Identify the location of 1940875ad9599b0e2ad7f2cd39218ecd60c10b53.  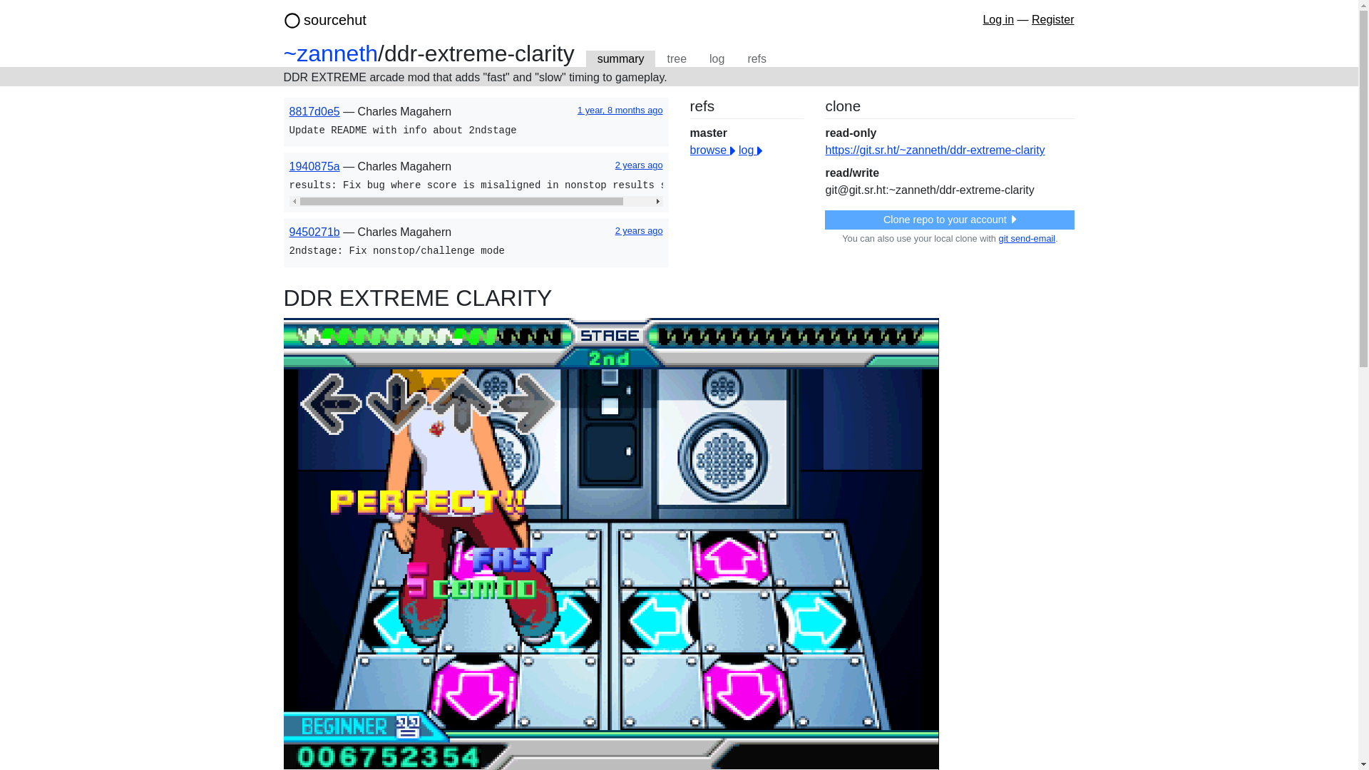
(314, 165).